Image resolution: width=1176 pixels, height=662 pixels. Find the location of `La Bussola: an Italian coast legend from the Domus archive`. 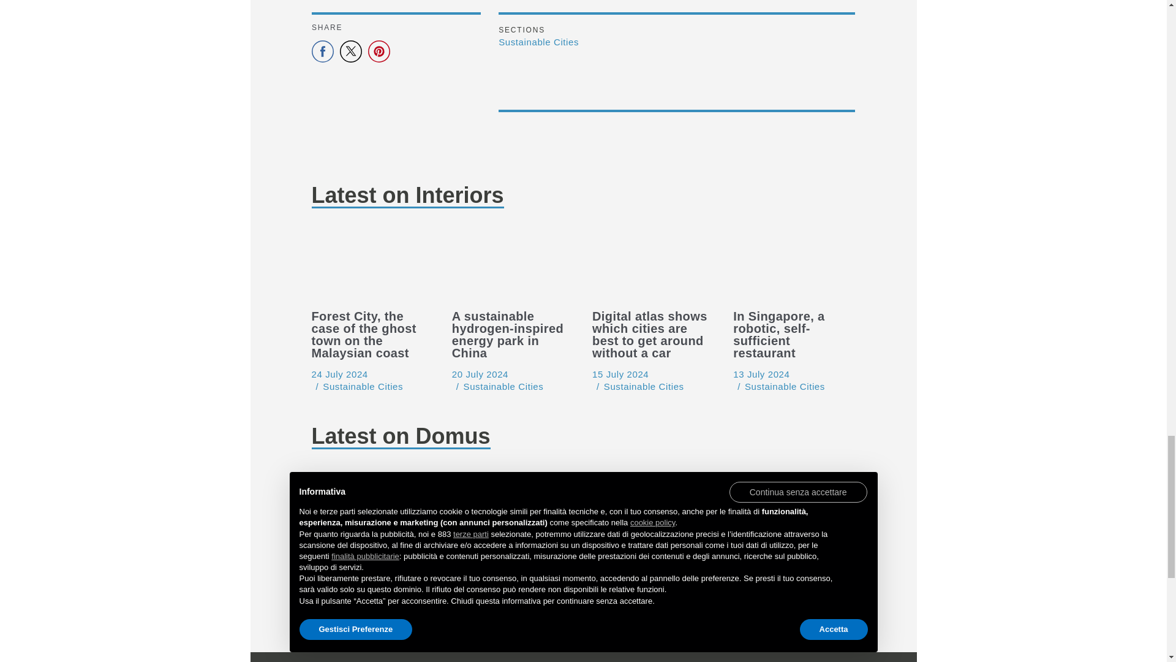

La Bussola: an Italian coast legend from the Domus archive is located at coordinates (512, 506).